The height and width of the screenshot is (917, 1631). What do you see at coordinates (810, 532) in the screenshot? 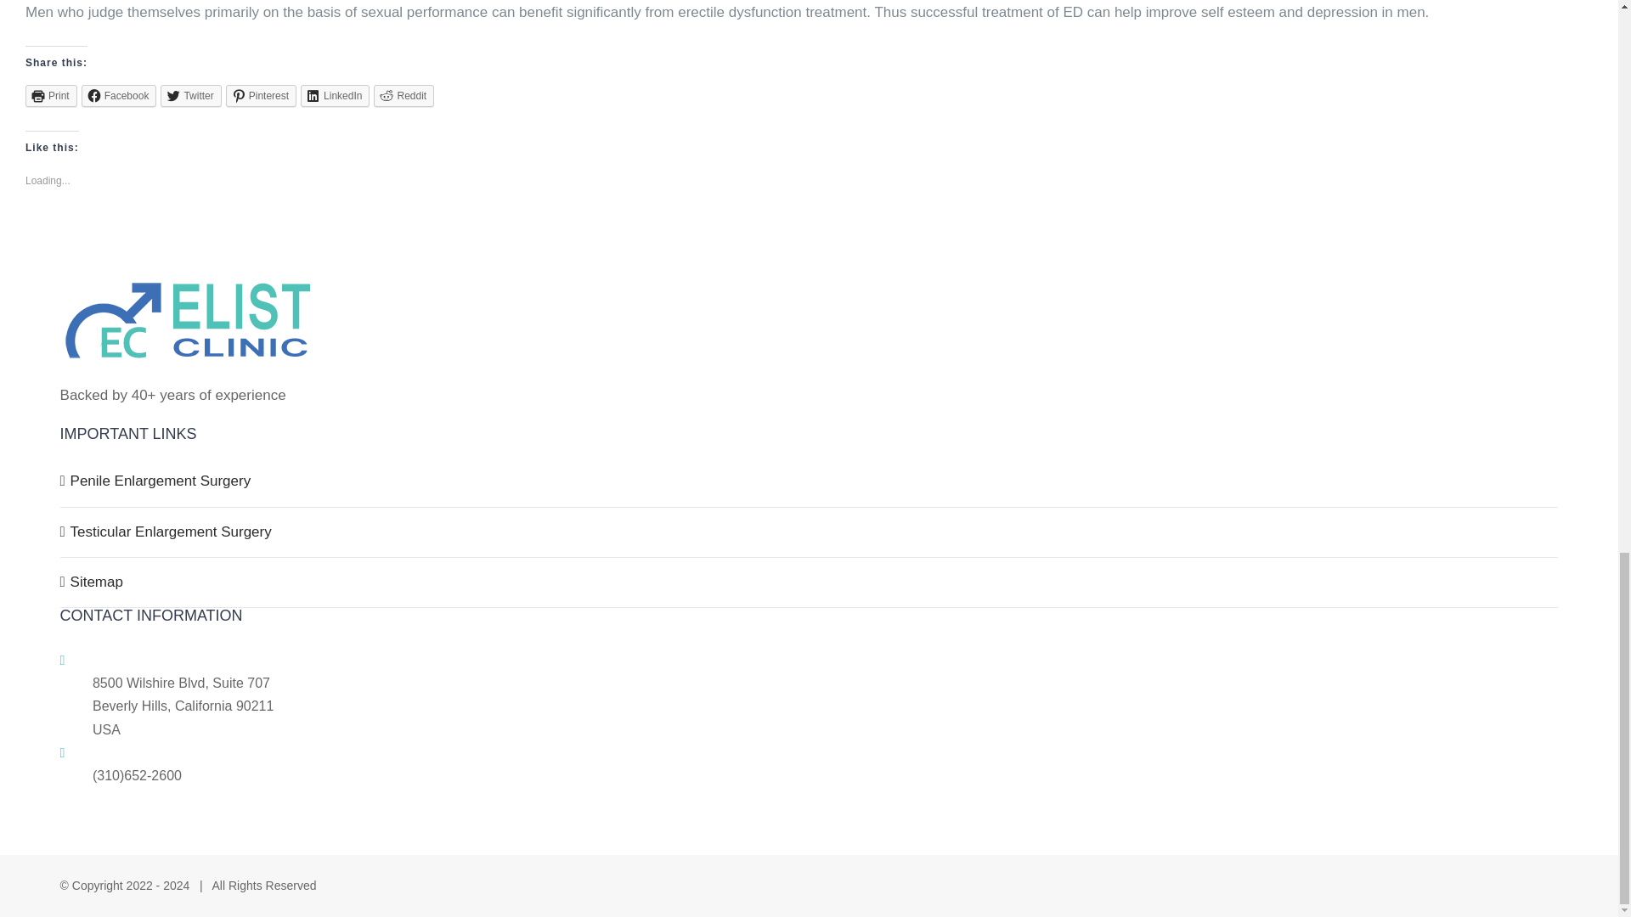
I see `Testicular Enlargement Surgery` at bounding box center [810, 532].